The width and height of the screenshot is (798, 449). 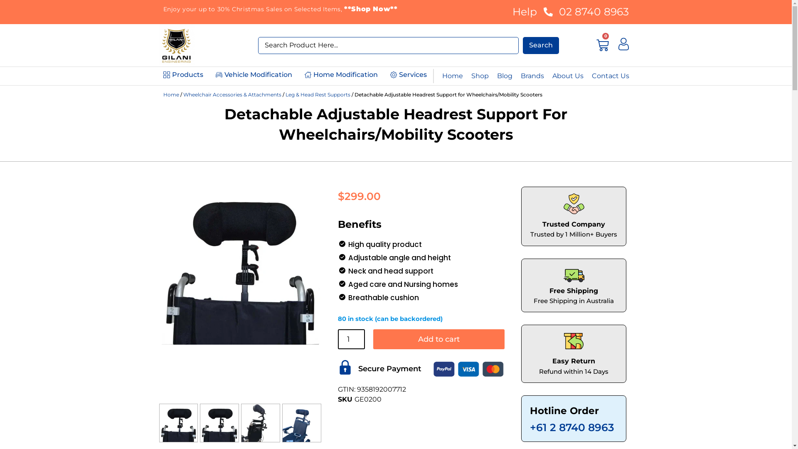 I want to click on Home Modification, so click(x=341, y=76).